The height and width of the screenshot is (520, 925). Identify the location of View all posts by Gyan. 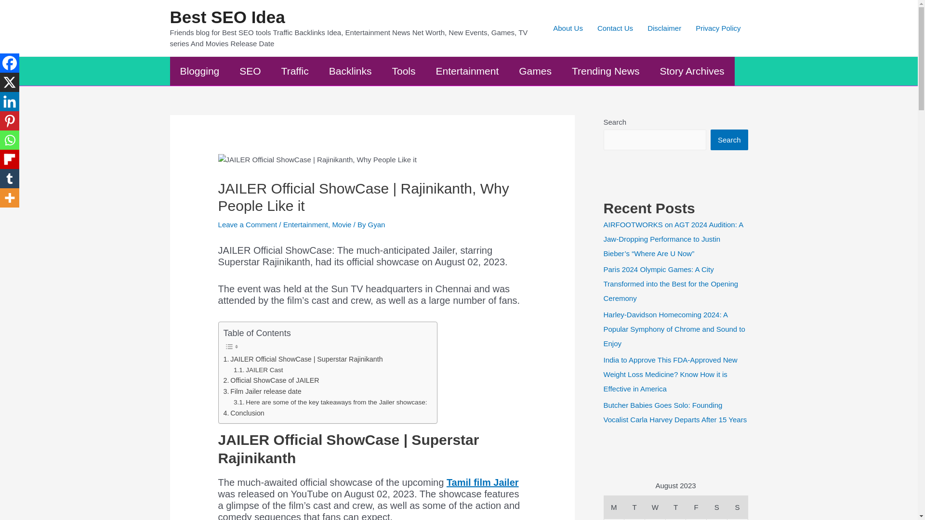
(377, 224).